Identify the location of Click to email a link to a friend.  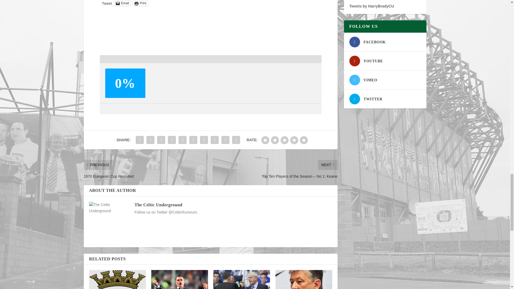
(122, 3).